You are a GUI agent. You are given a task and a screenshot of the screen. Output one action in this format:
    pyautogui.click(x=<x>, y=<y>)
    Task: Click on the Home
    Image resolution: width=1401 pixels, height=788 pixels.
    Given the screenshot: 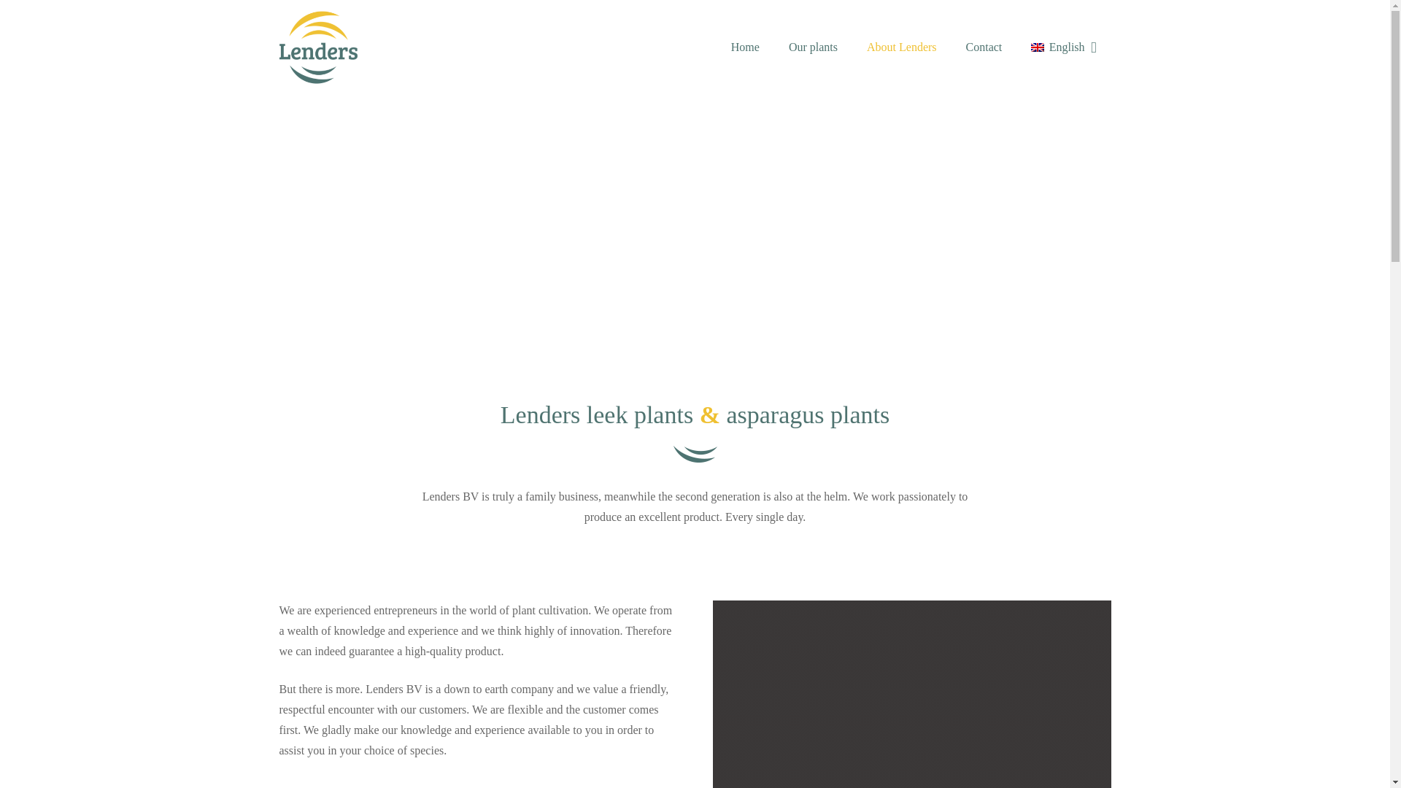 What is the action you would take?
    pyautogui.click(x=745, y=47)
    